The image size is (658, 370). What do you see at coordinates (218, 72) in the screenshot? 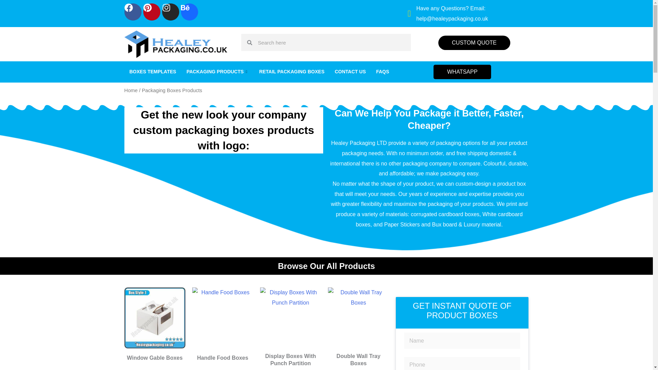
I see `PACKAGING PRODUCTS` at bounding box center [218, 72].